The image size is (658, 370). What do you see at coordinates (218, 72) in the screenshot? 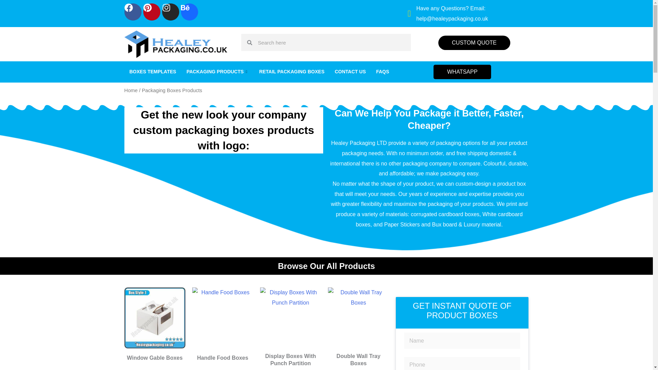
I see `PACKAGING PRODUCTS` at bounding box center [218, 72].